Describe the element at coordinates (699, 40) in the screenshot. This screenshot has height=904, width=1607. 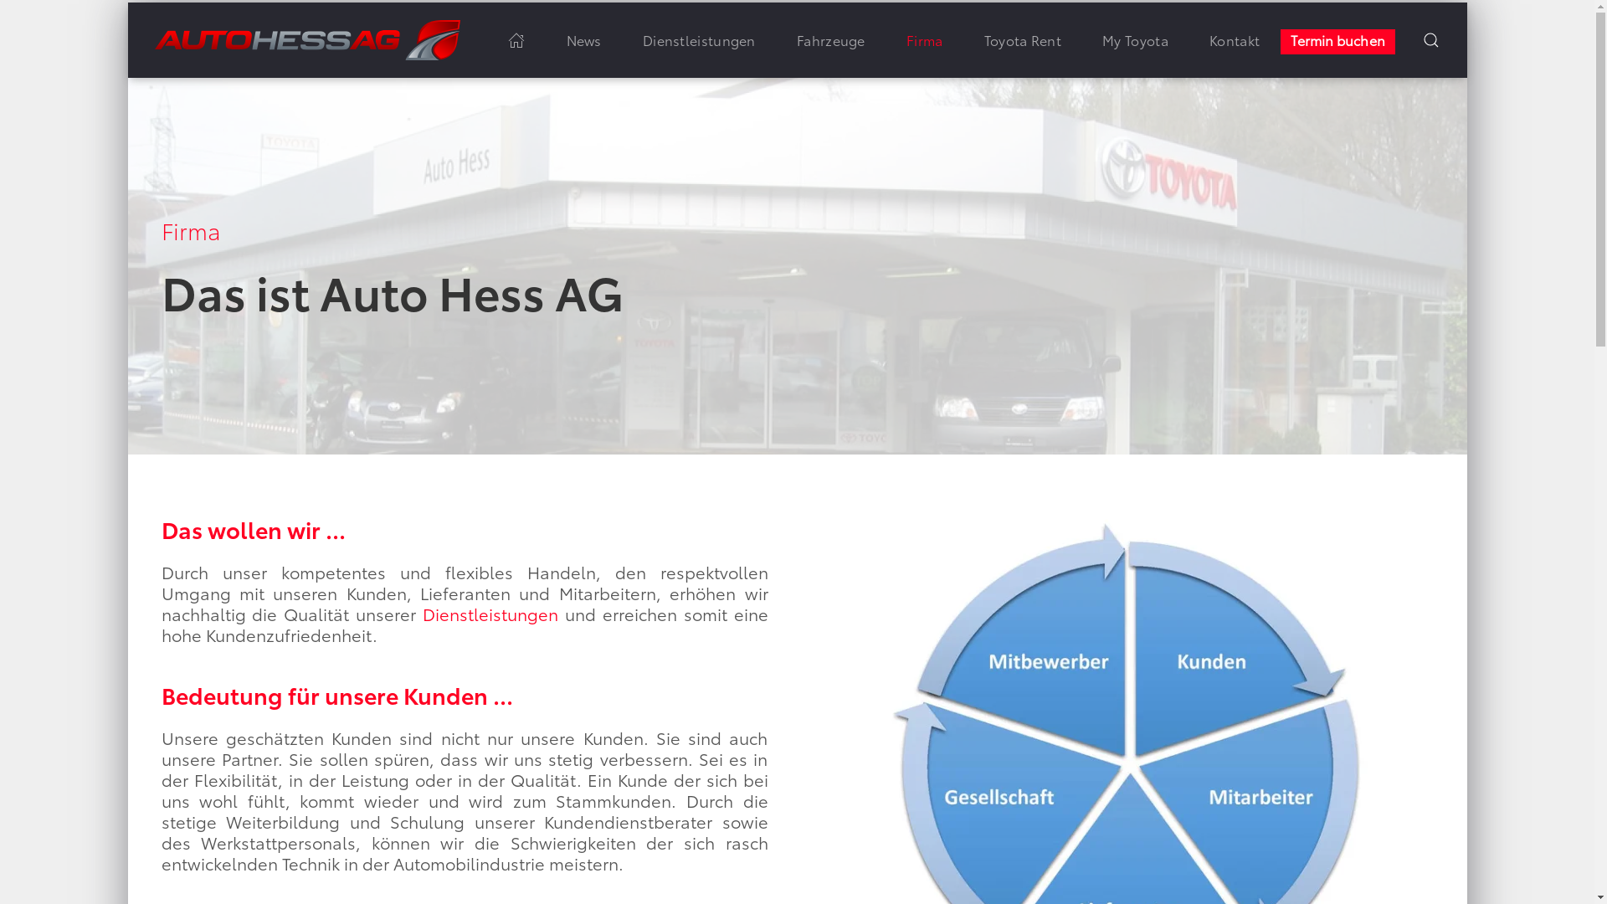
I see `Dienstleistungen` at that location.